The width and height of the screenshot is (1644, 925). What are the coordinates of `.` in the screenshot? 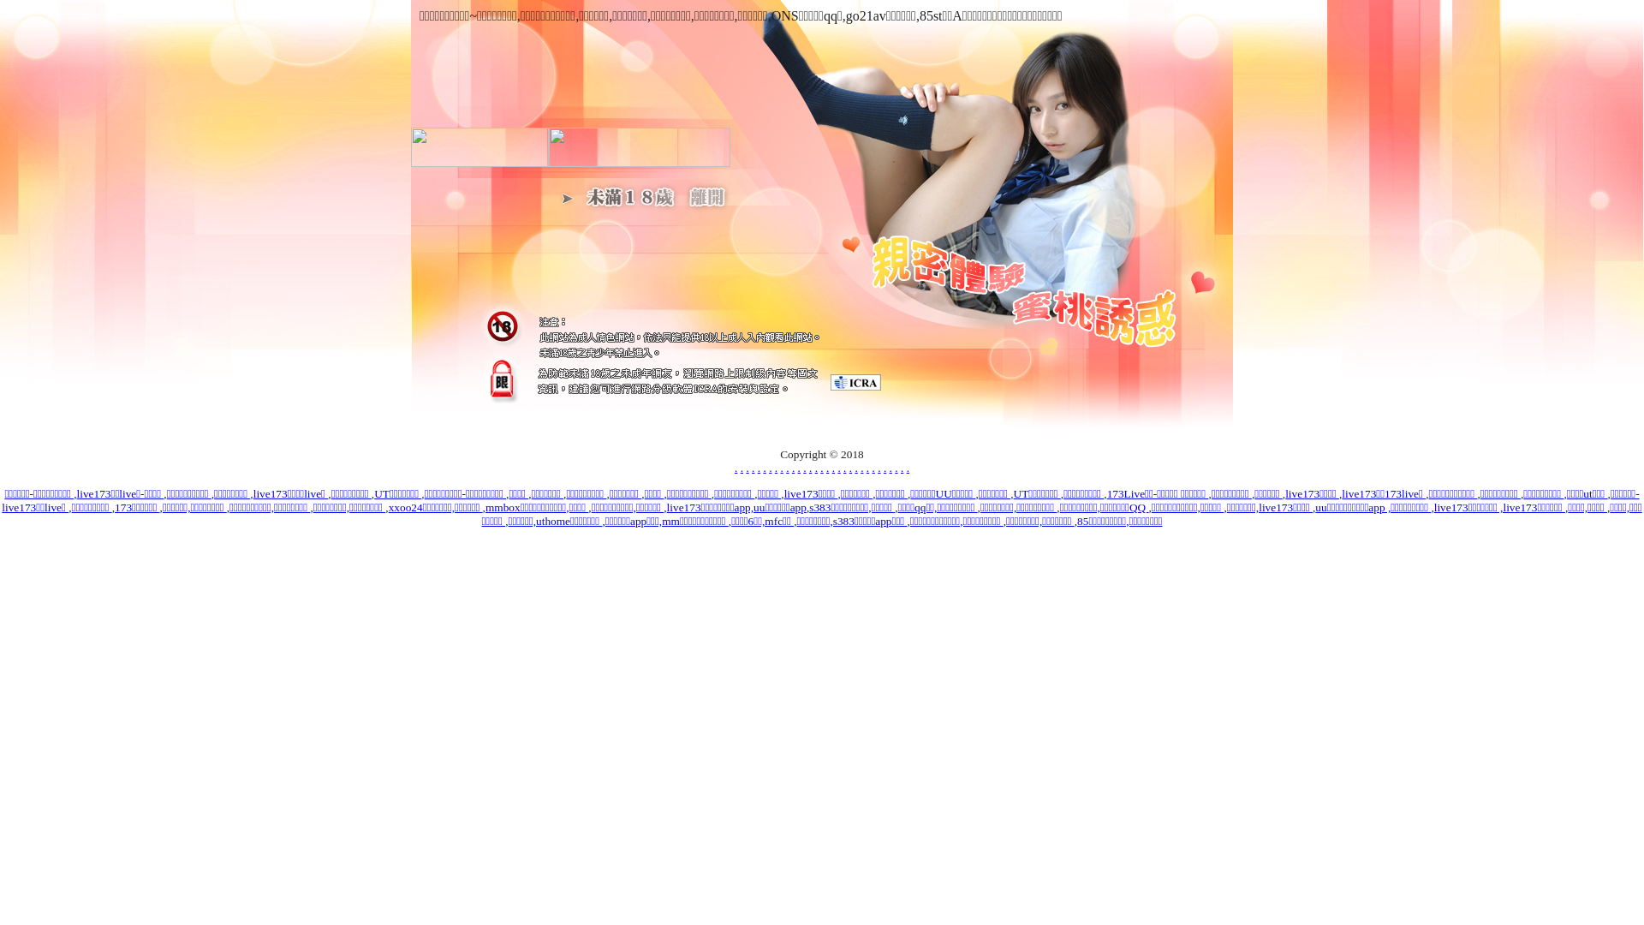 It's located at (890, 468).